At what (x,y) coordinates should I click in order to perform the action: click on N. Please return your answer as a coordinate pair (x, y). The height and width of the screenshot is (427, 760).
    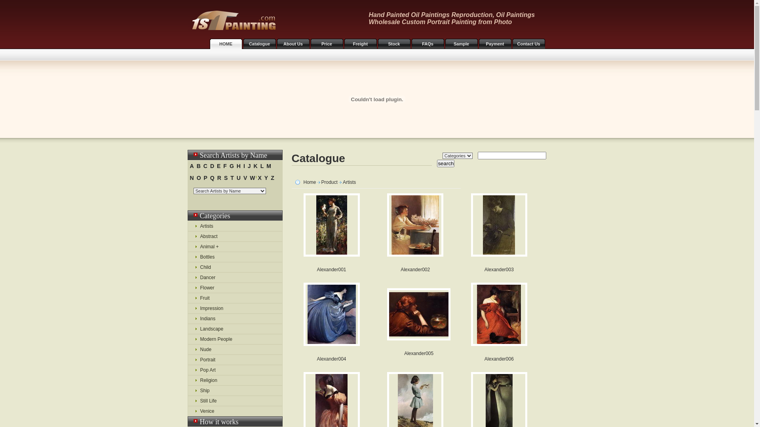
    Looking at the image, I should click on (192, 178).